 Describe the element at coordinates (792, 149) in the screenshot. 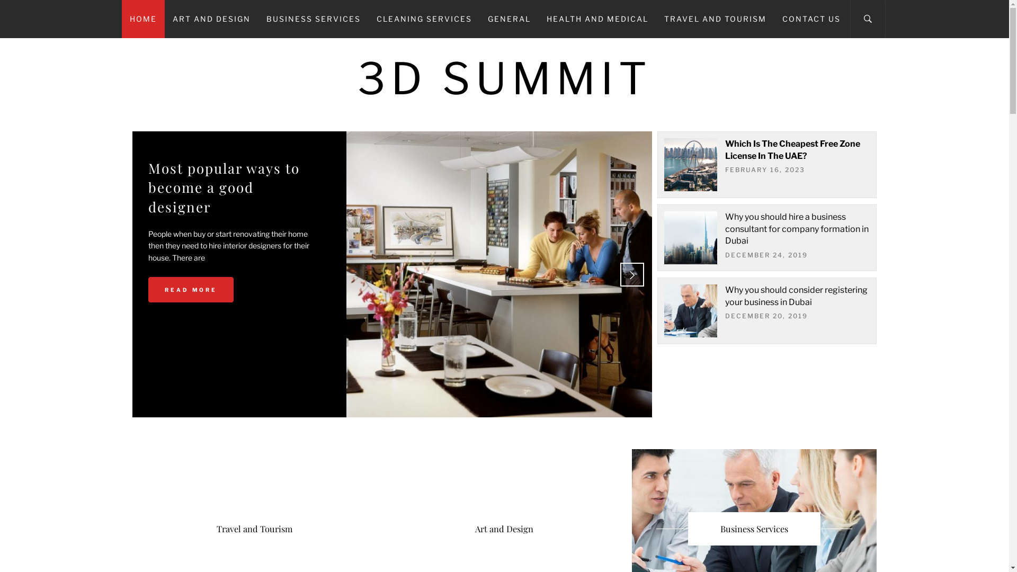

I see `Which Is The Cheapest Free Zone License In The UAE?` at that location.